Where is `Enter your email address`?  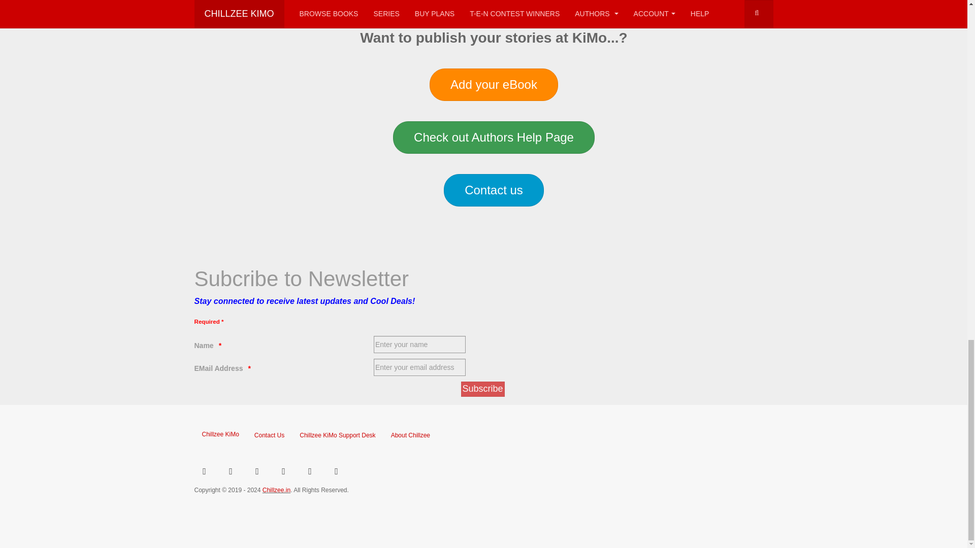
Enter your email address is located at coordinates (218, 368).